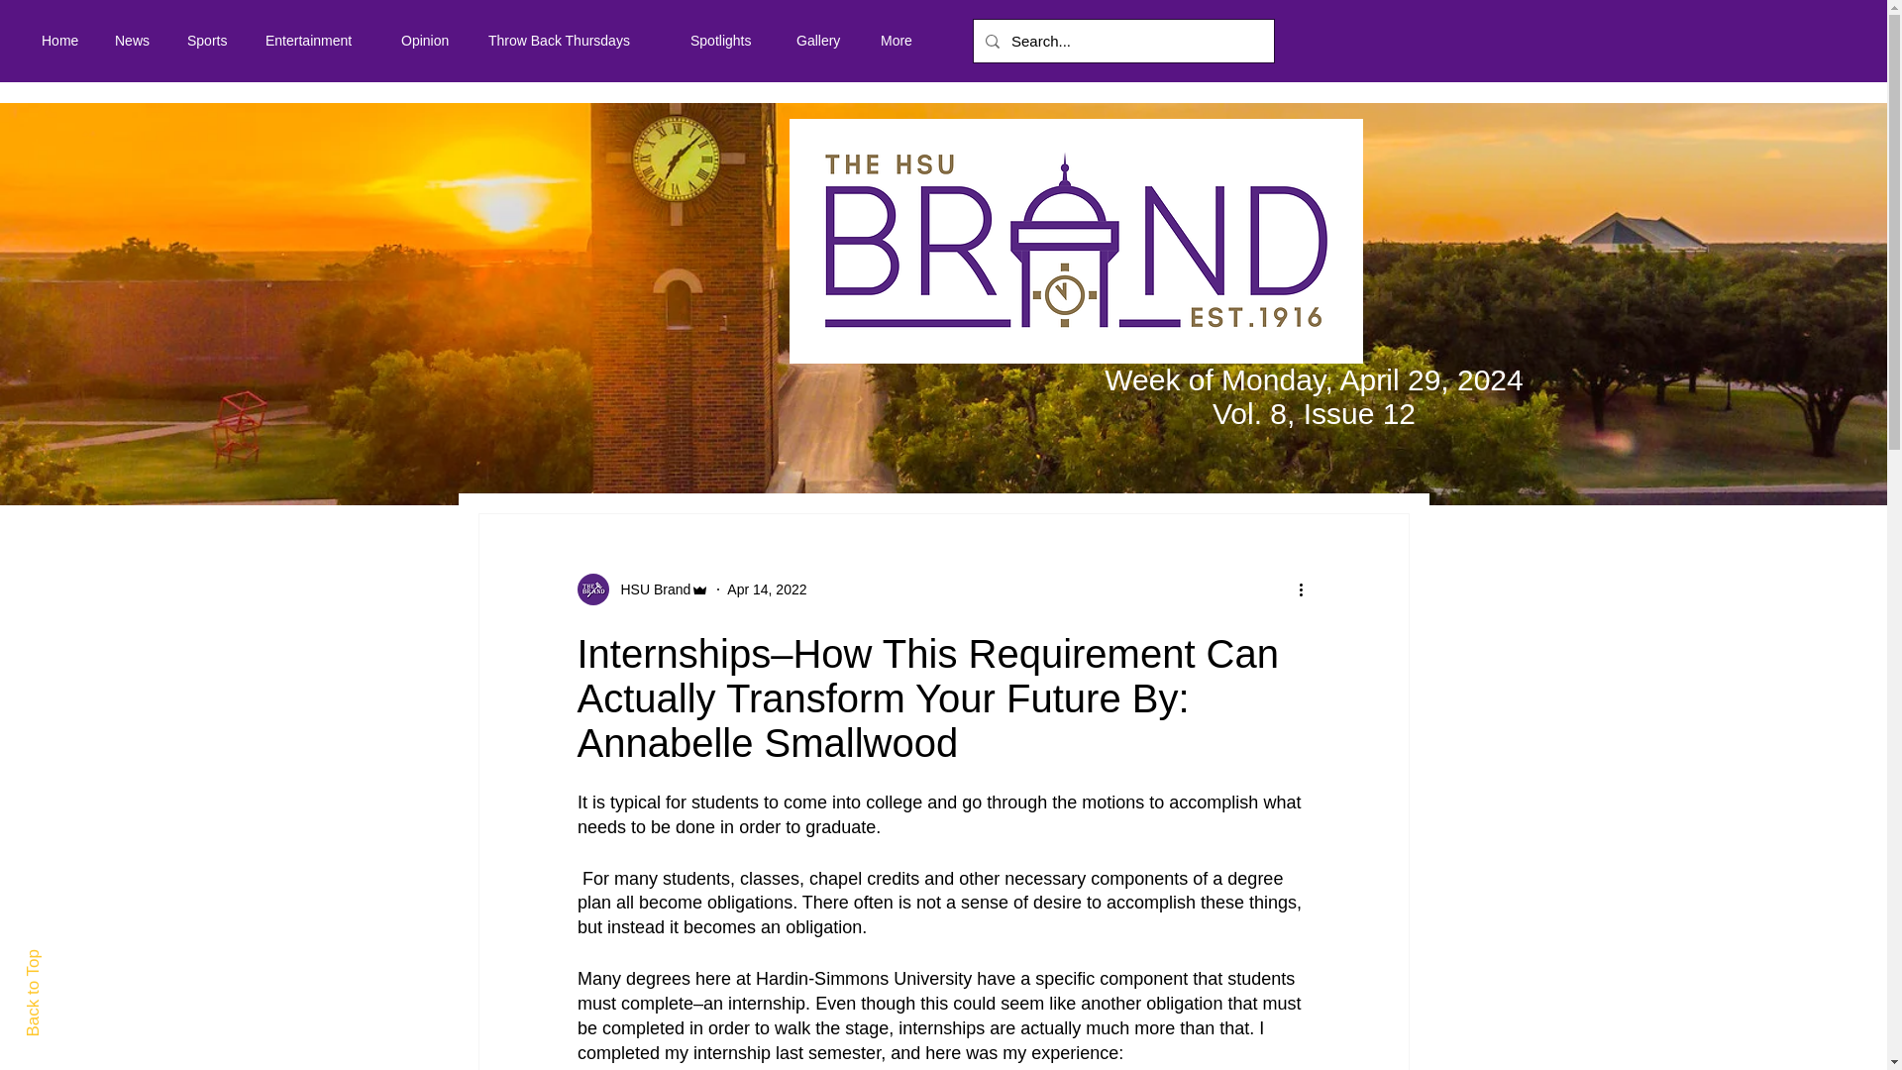  I want to click on Home, so click(63, 40).